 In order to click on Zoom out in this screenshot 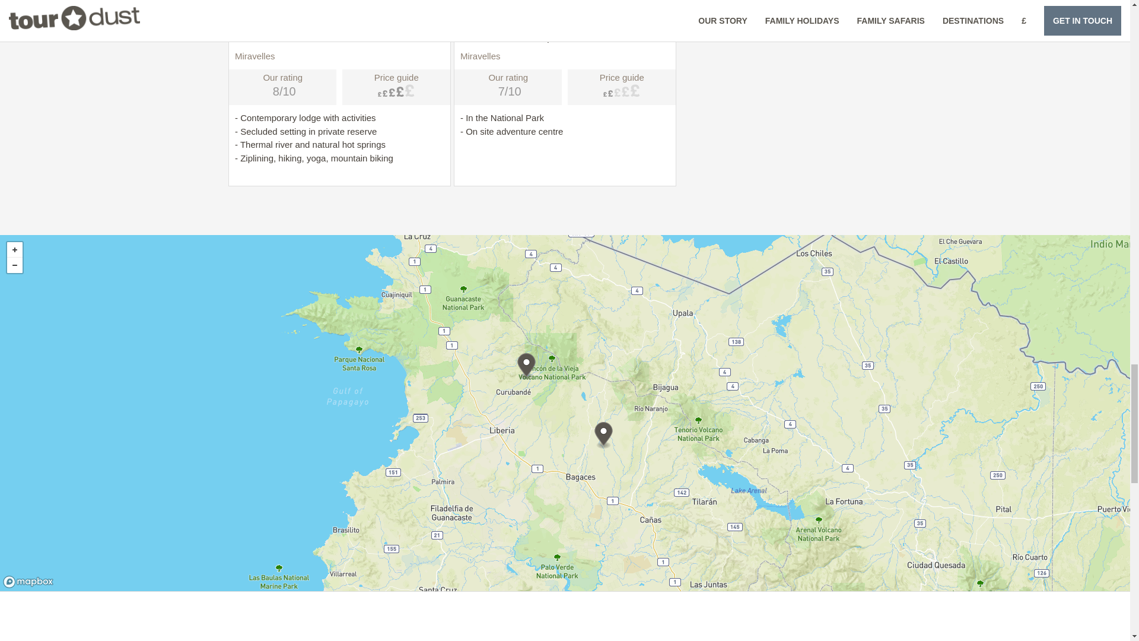, I will do `click(14, 265)`.